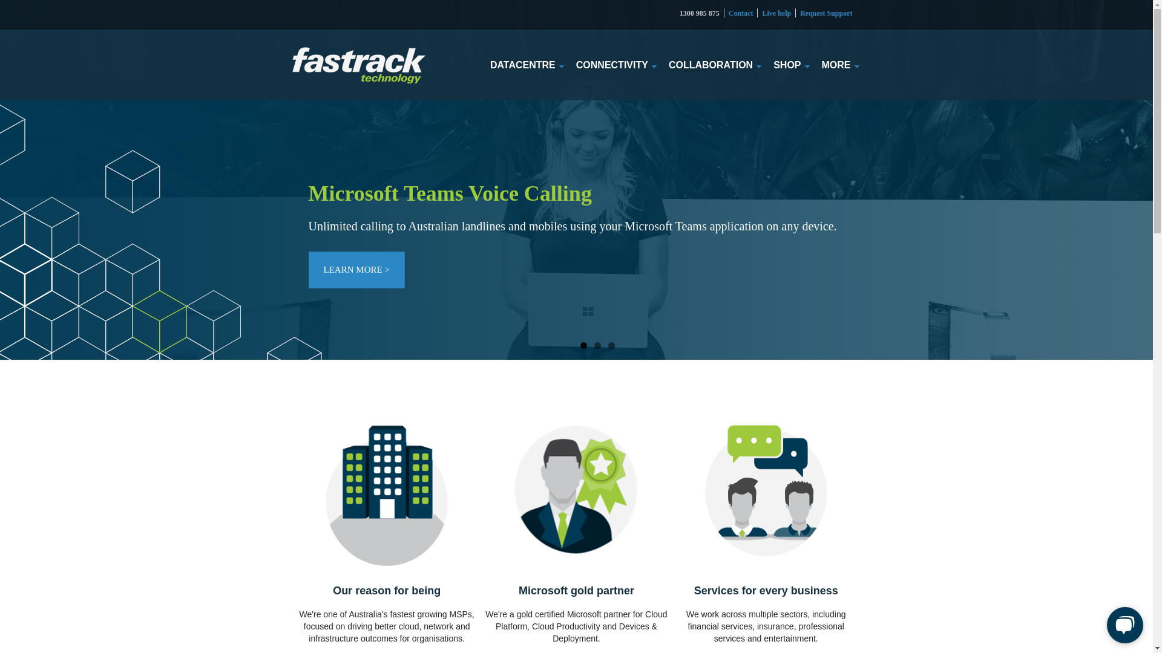 The width and height of the screenshot is (1162, 653). What do you see at coordinates (358, 65) in the screenshot?
I see `Logo_dark-bg_300px.png` at bounding box center [358, 65].